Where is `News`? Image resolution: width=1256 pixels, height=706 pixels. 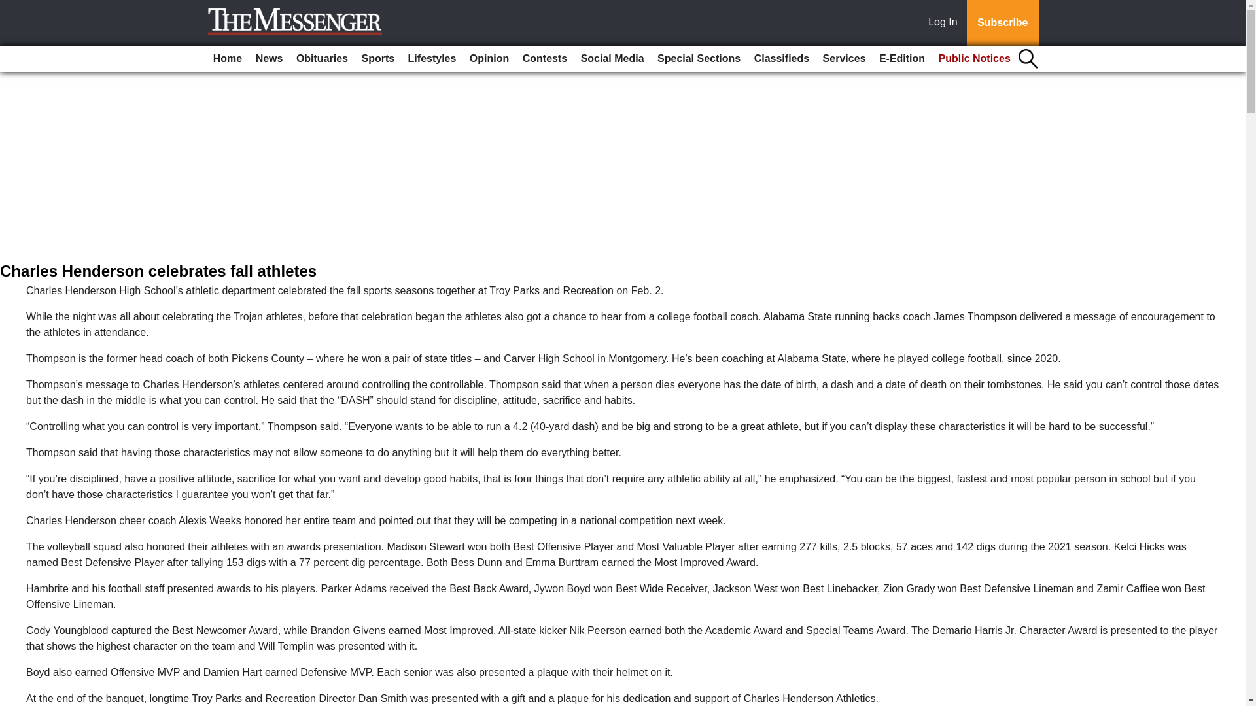
News is located at coordinates (270, 59).